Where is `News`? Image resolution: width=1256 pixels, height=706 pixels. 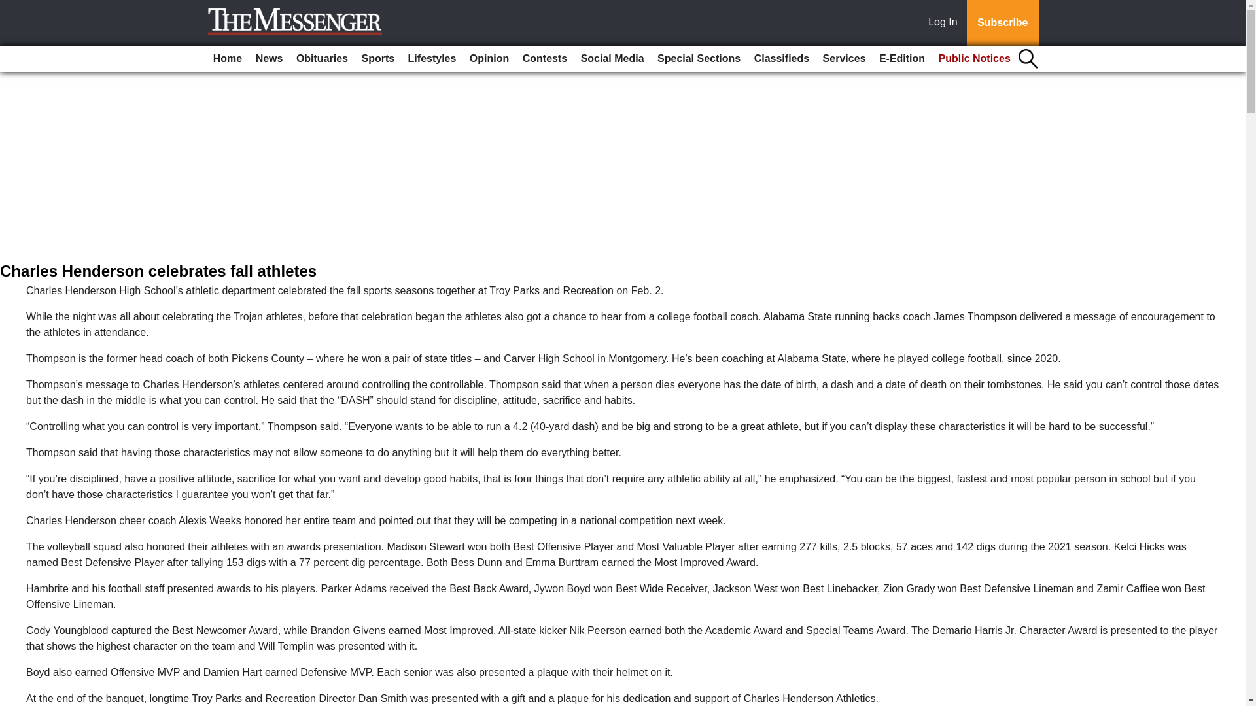
News is located at coordinates (270, 59).